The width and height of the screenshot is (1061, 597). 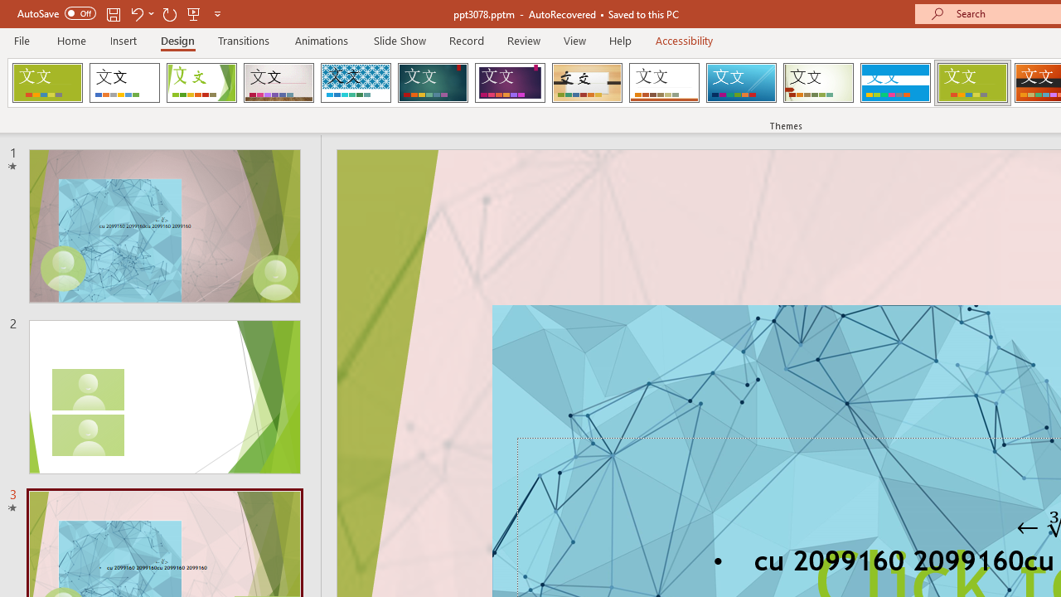 What do you see at coordinates (971, 83) in the screenshot?
I see `Basis` at bounding box center [971, 83].